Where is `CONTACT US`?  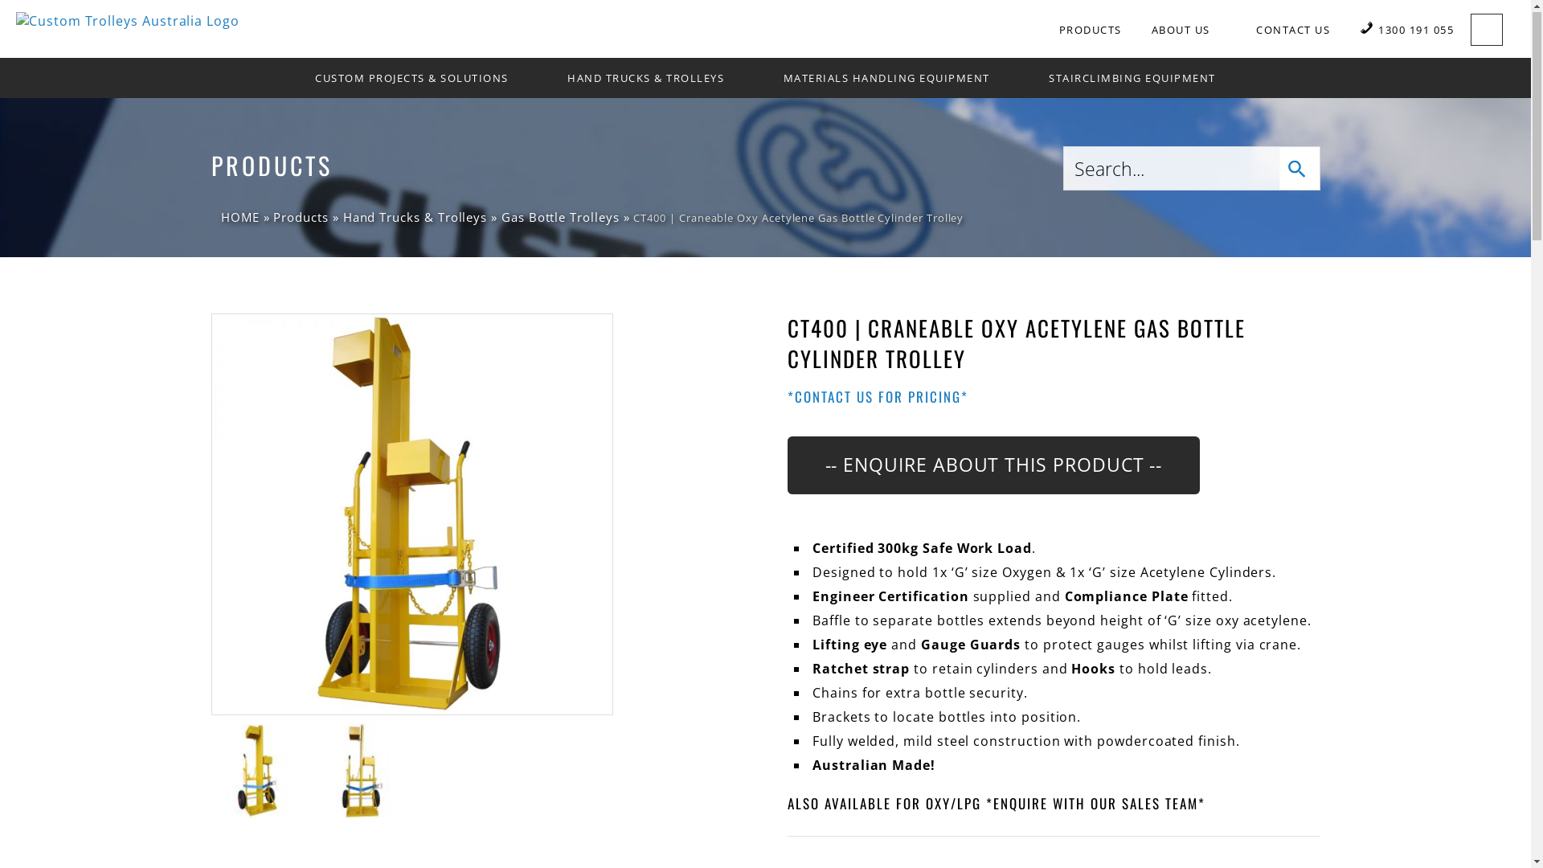 CONTACT US is located at coordinates (1293, 32).